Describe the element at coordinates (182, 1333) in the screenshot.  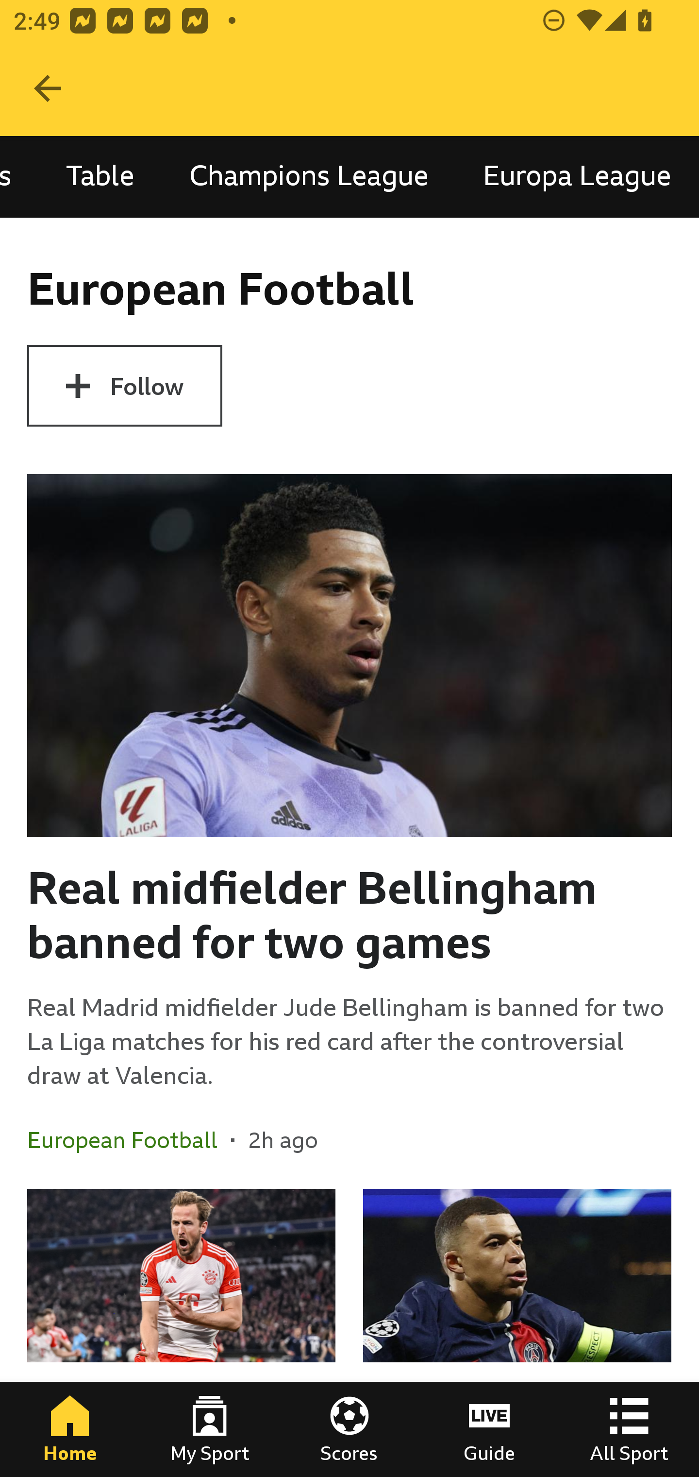
I see `Kane scores two as stylish Bayern beat Lazio` at that location.